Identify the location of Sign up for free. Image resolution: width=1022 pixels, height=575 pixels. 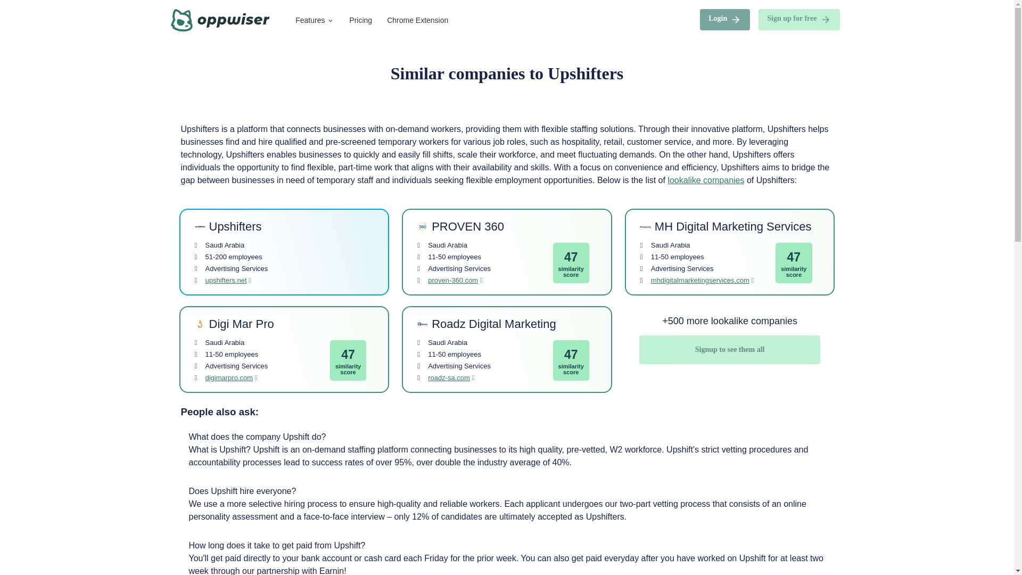
(798, 20).